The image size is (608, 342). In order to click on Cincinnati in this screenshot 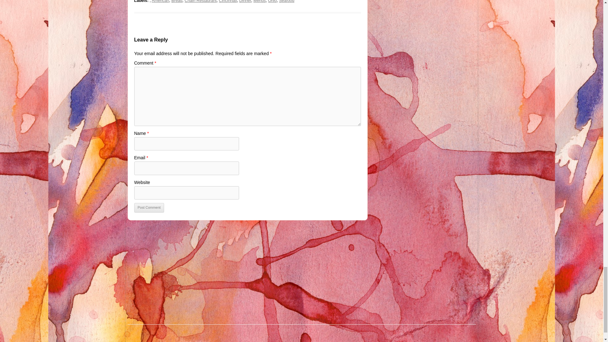, I will do `click(228, 1)`.